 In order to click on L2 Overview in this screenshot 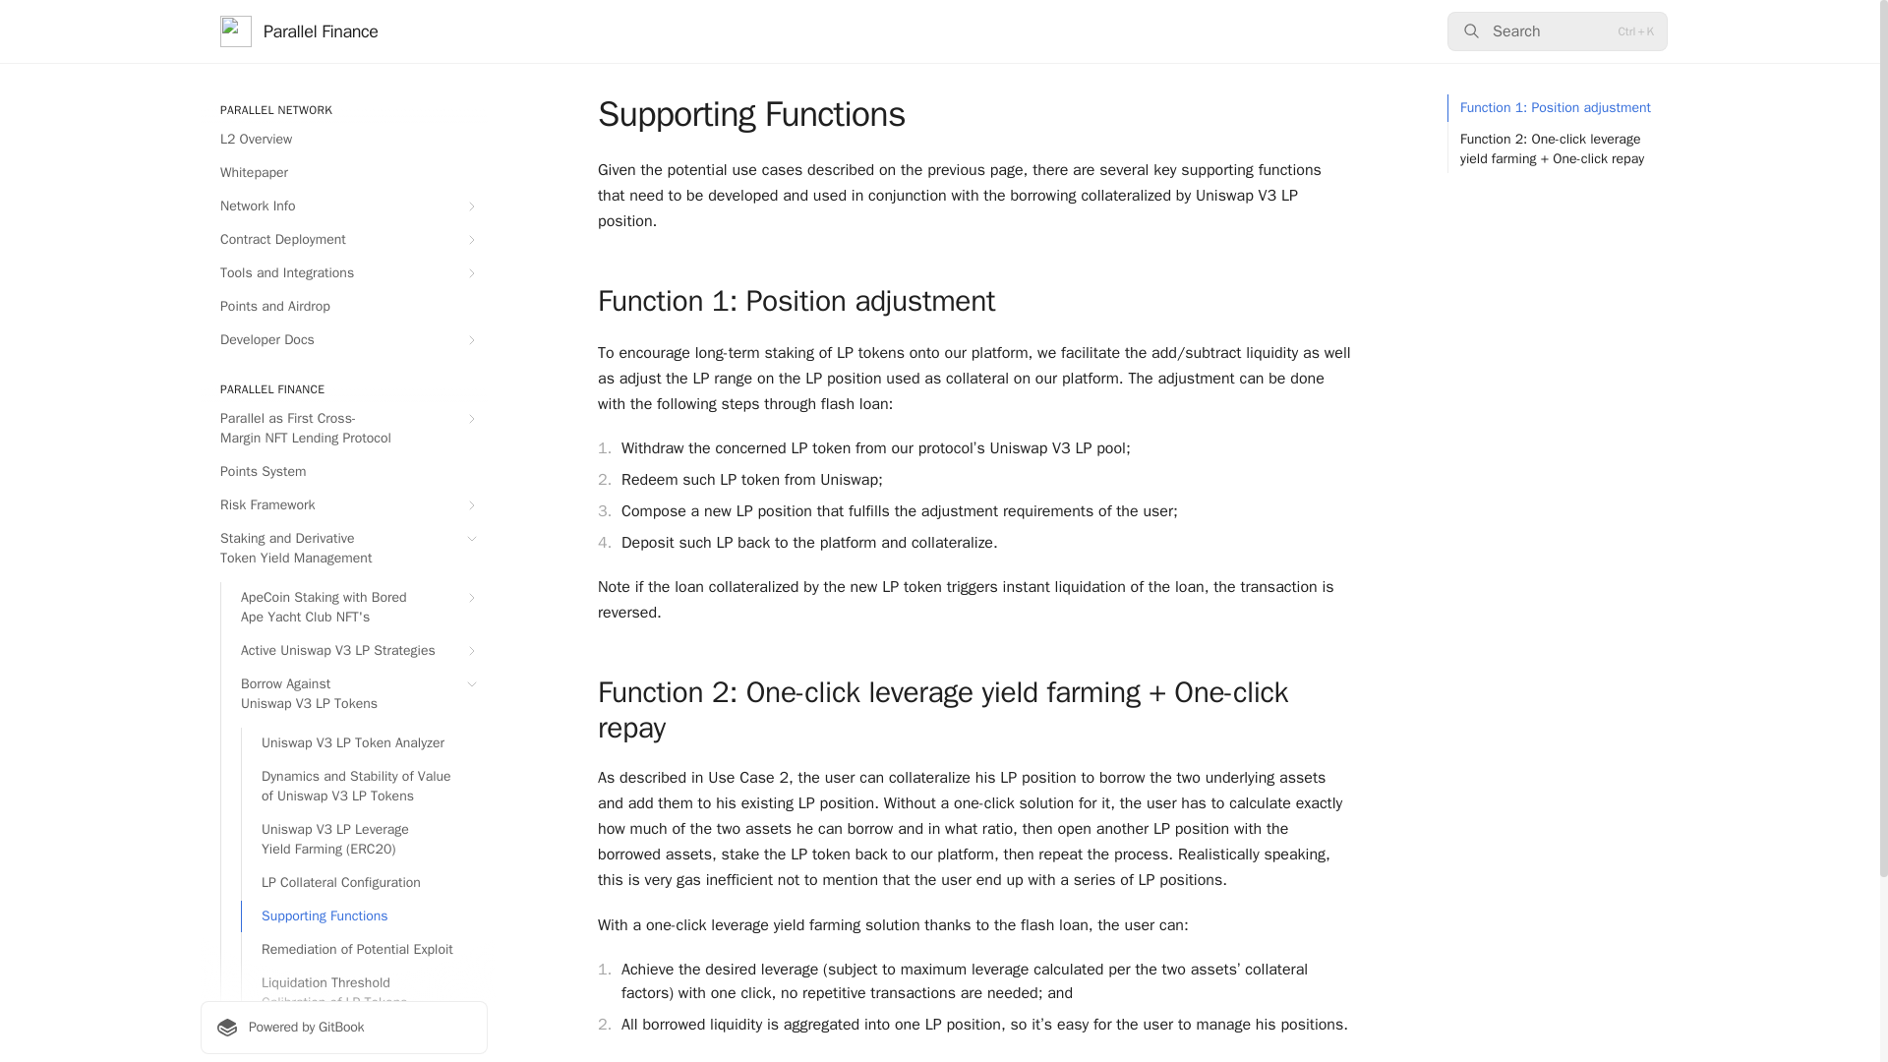, I will do `click(343, 140)`.